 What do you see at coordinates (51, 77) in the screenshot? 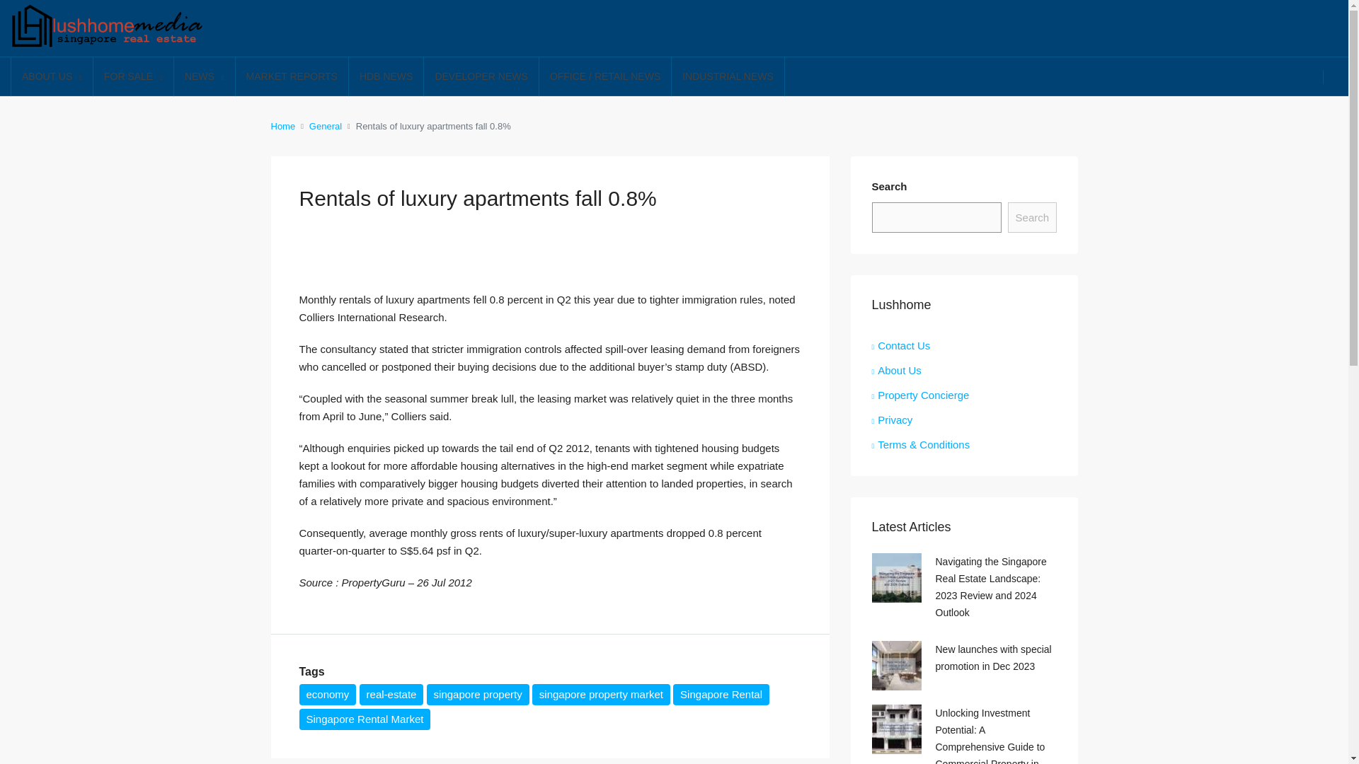
I see `ABOUT US` at bounding box center [51, 77].